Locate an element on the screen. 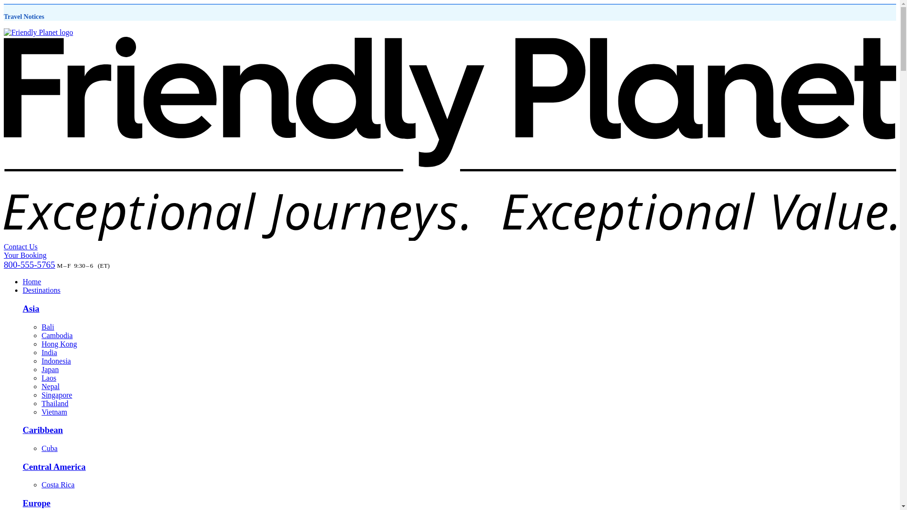  Your Booking is located at coordinates (25, 255).